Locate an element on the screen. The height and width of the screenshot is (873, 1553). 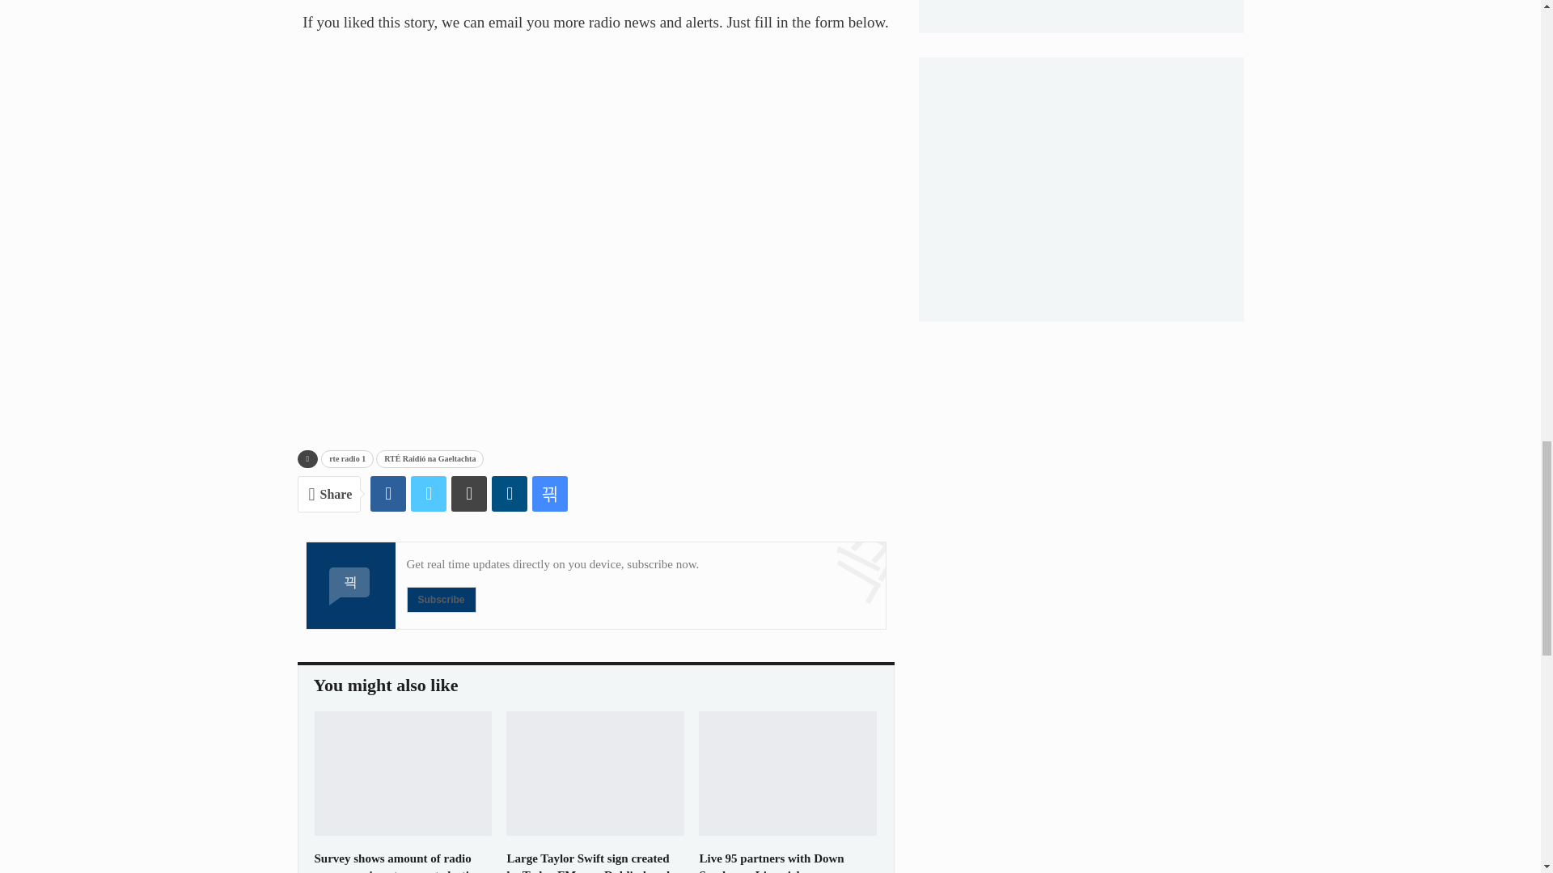
Radio Nova promotes one millionth ticket for Springsteen gig is located at coordinates (780, 837).